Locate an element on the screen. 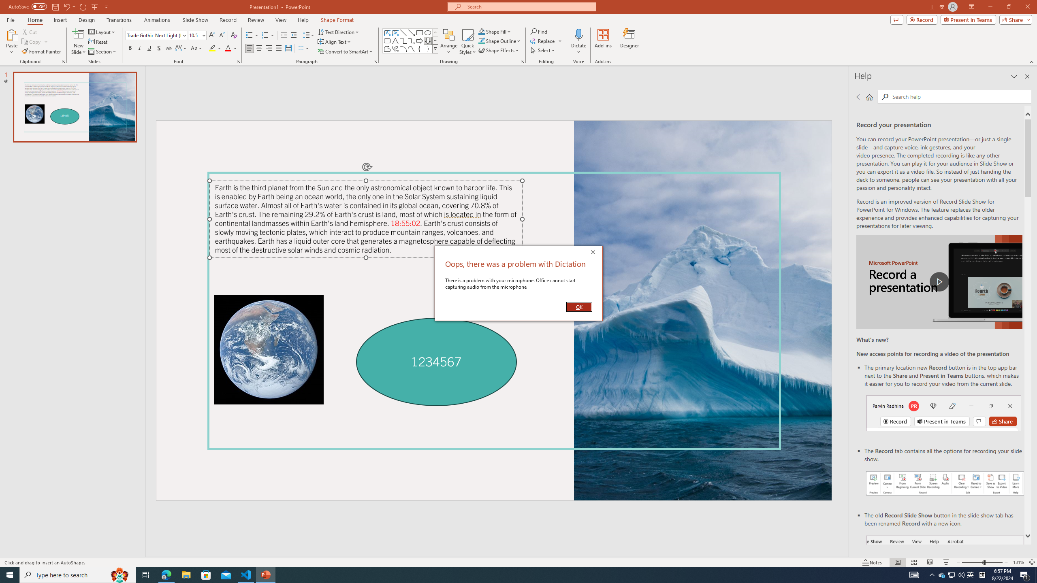 This screenshot has height=583, width=1037. Design is located at coordinates (87, 20).